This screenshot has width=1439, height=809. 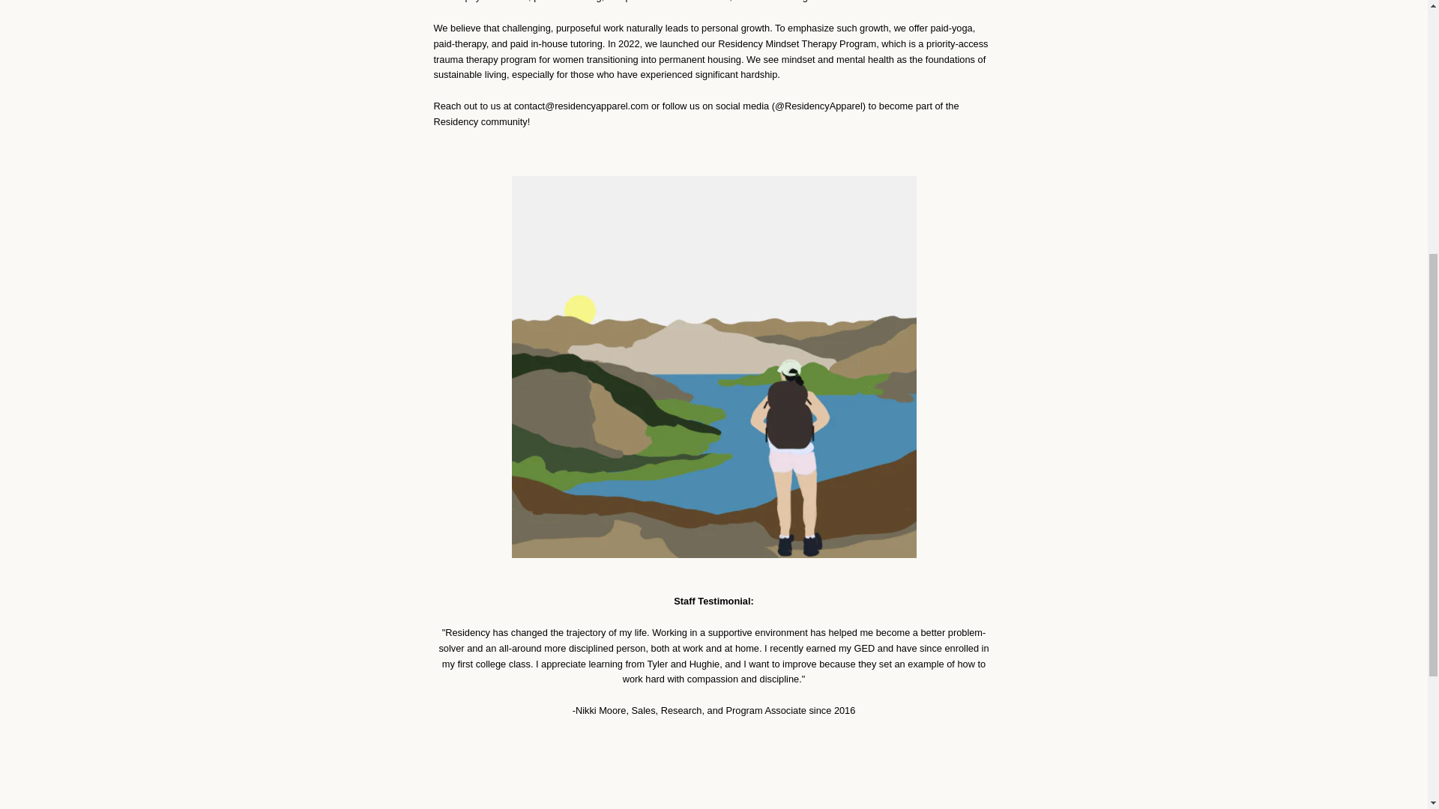 I want to click on PayPal, so click(x=942, y=303).